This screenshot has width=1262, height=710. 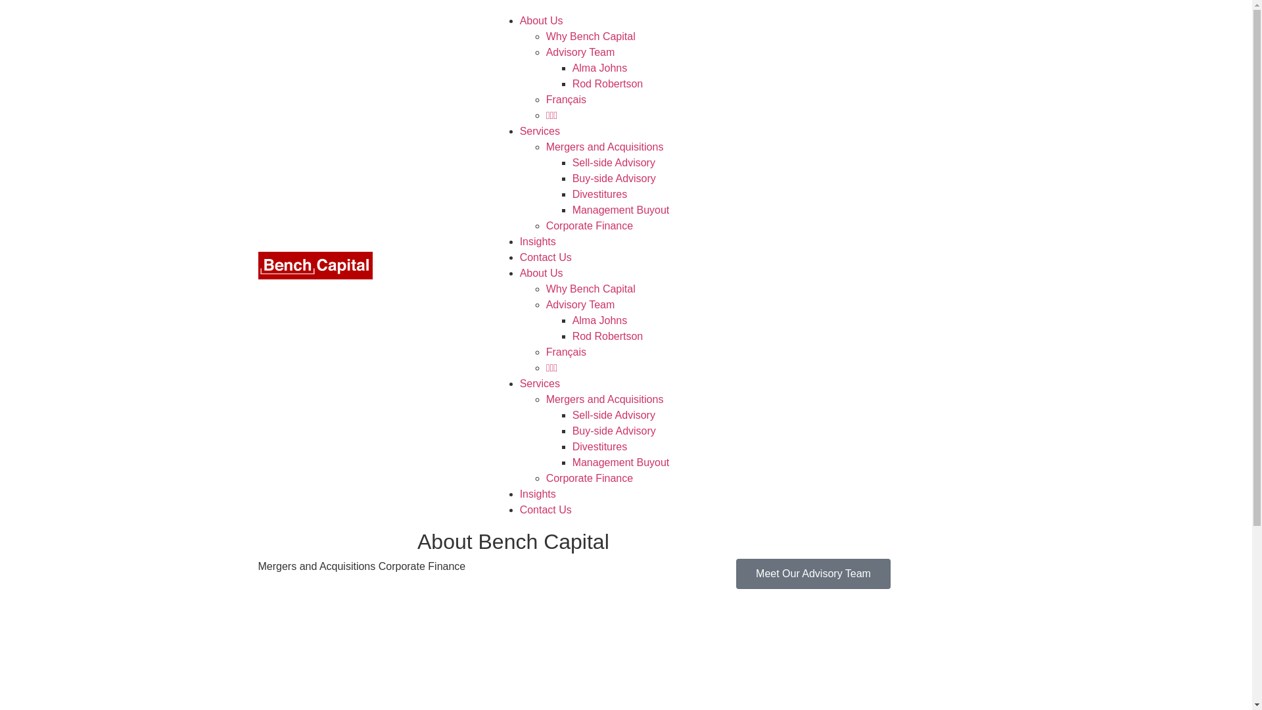 What do you see at coordinates (605, 147) in the screenshot?
I see `Mergers and Acquisitions` at bounding box center [605, 147].